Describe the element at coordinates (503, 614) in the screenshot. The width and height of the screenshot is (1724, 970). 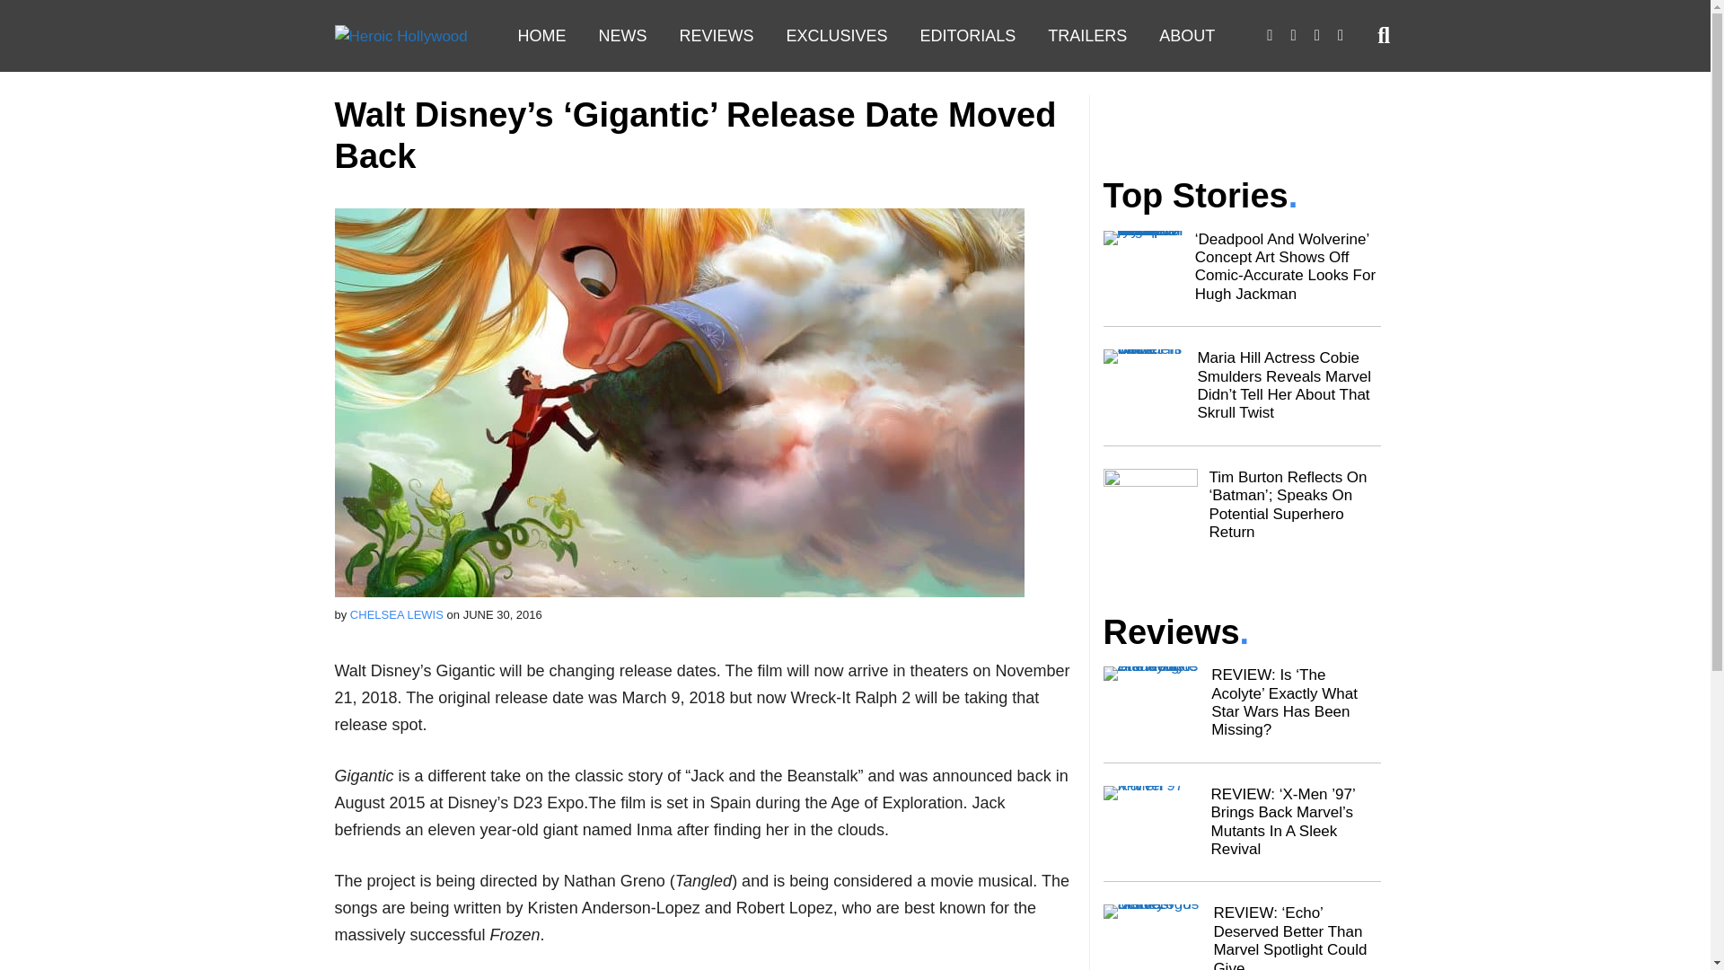
I see `2016-06-30` at that location.